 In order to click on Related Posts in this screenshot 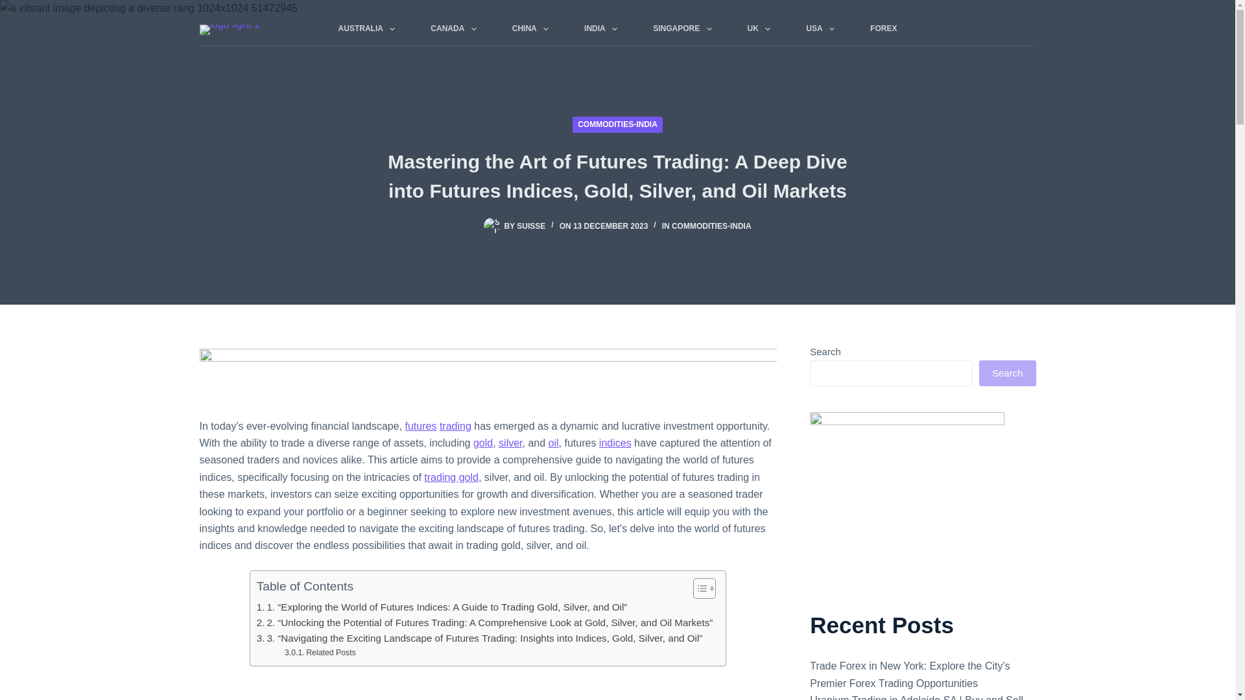, I will do `click(320, 653)`.